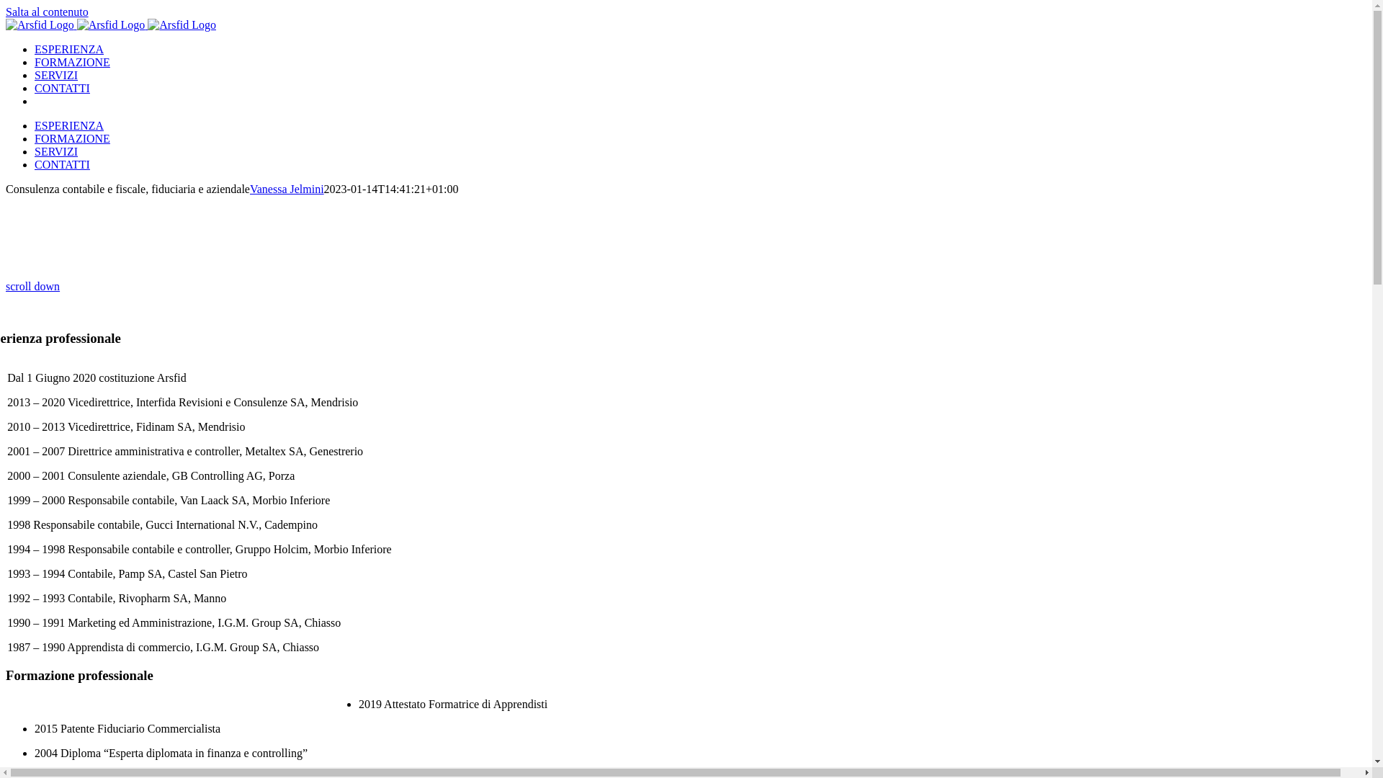  Describe the element at coordinates (62, 88) in the screenshot. I see `CONTATTI` at that location.